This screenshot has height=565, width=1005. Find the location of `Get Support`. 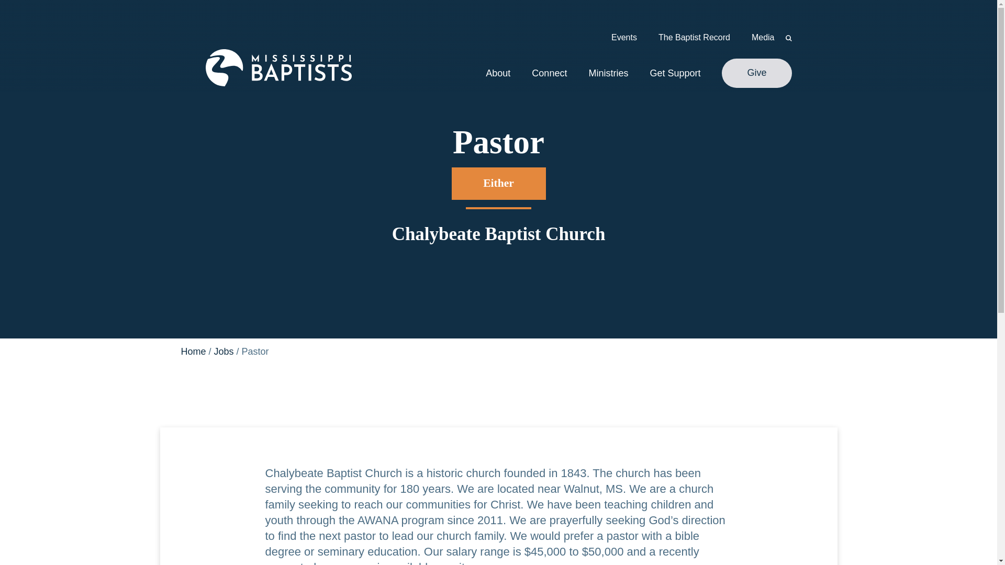

Get Support is located at coordinates (675, 73).